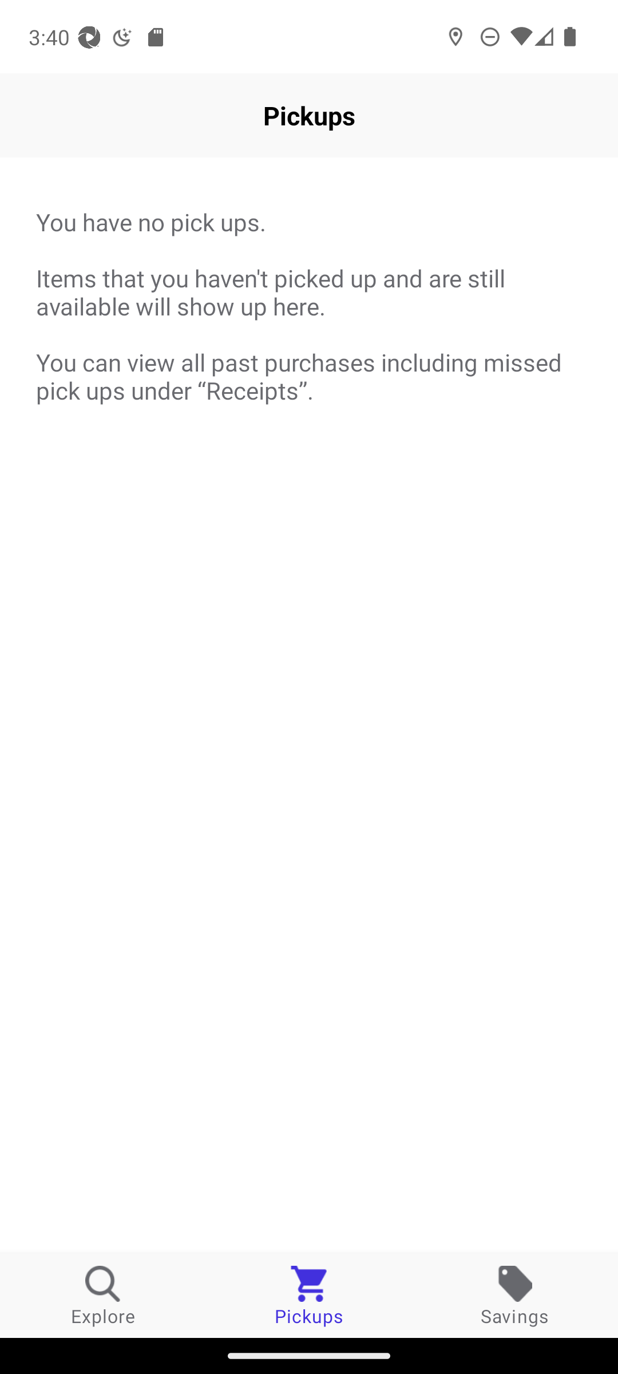 The height and width of the screenshot is (1374, 618). I want to click on Explore, so click(103, 1295).